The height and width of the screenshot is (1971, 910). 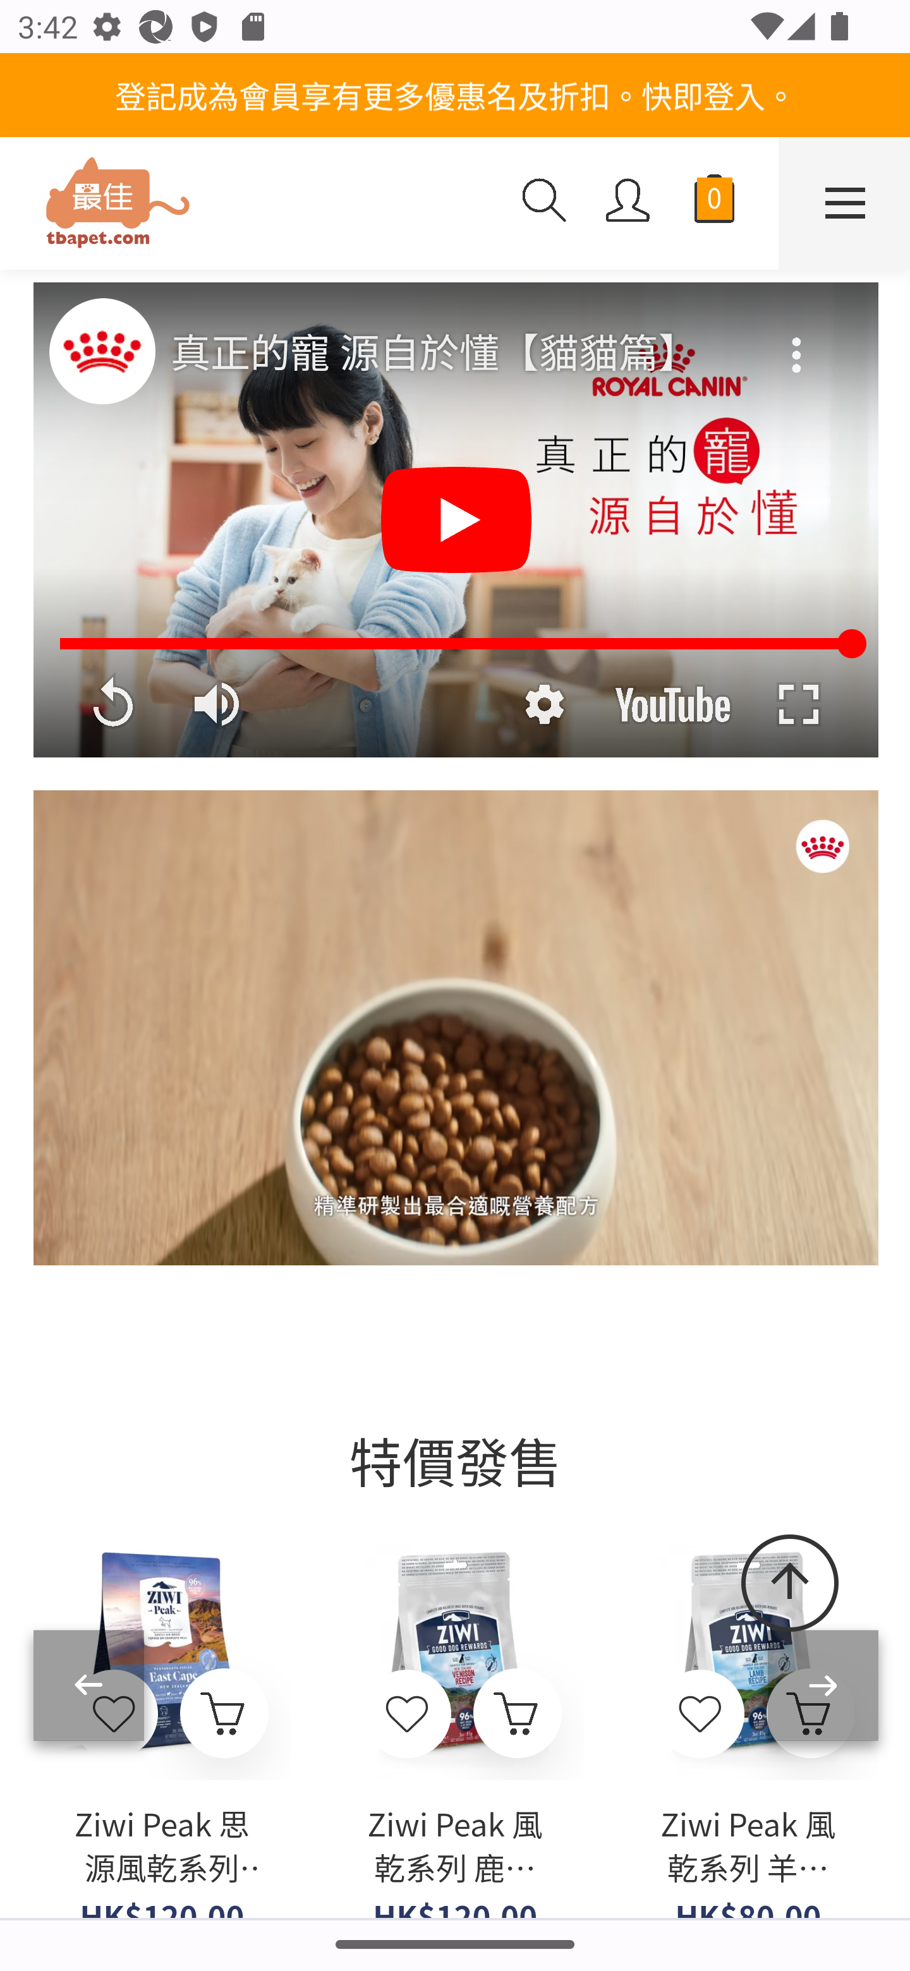 What do you see at coordinates (798, 704) in the screenshot?
I see `Full screen` at bounding box center [798, 704].